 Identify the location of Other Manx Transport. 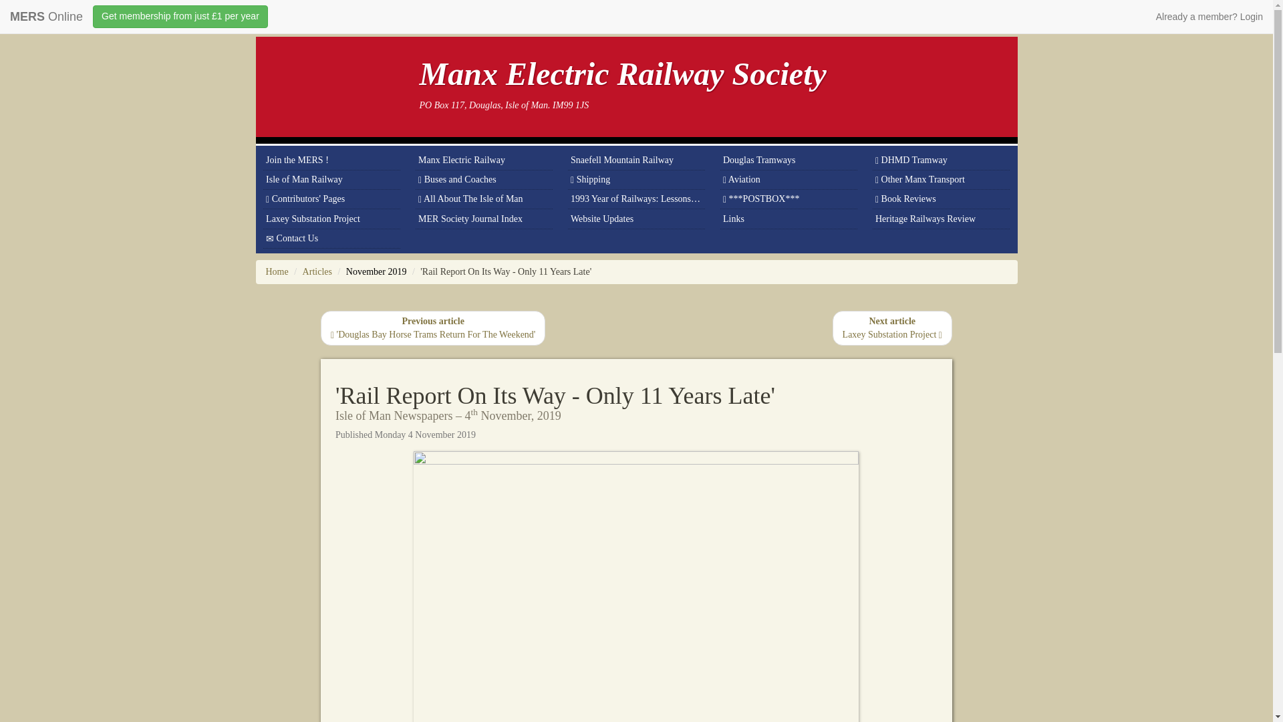
(941, 180).